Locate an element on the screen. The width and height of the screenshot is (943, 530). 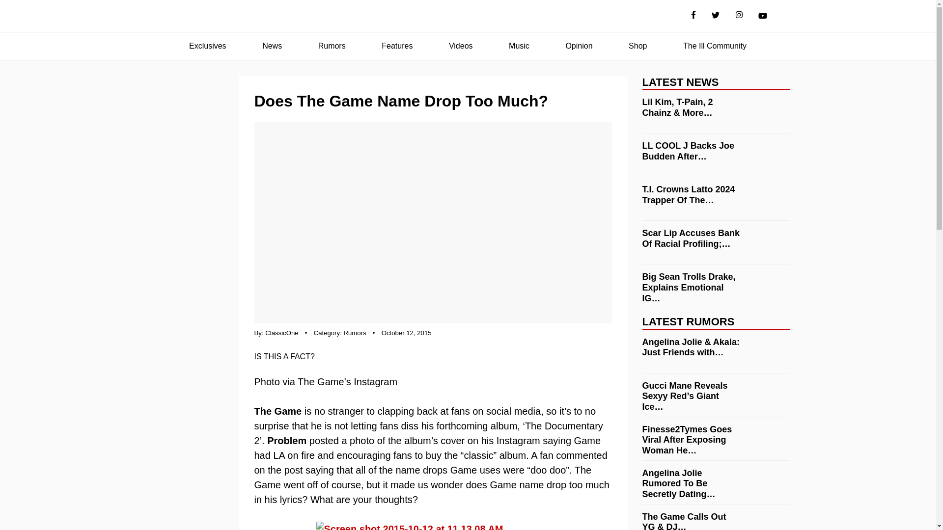
Opinion is located at coordinates (579, 46).